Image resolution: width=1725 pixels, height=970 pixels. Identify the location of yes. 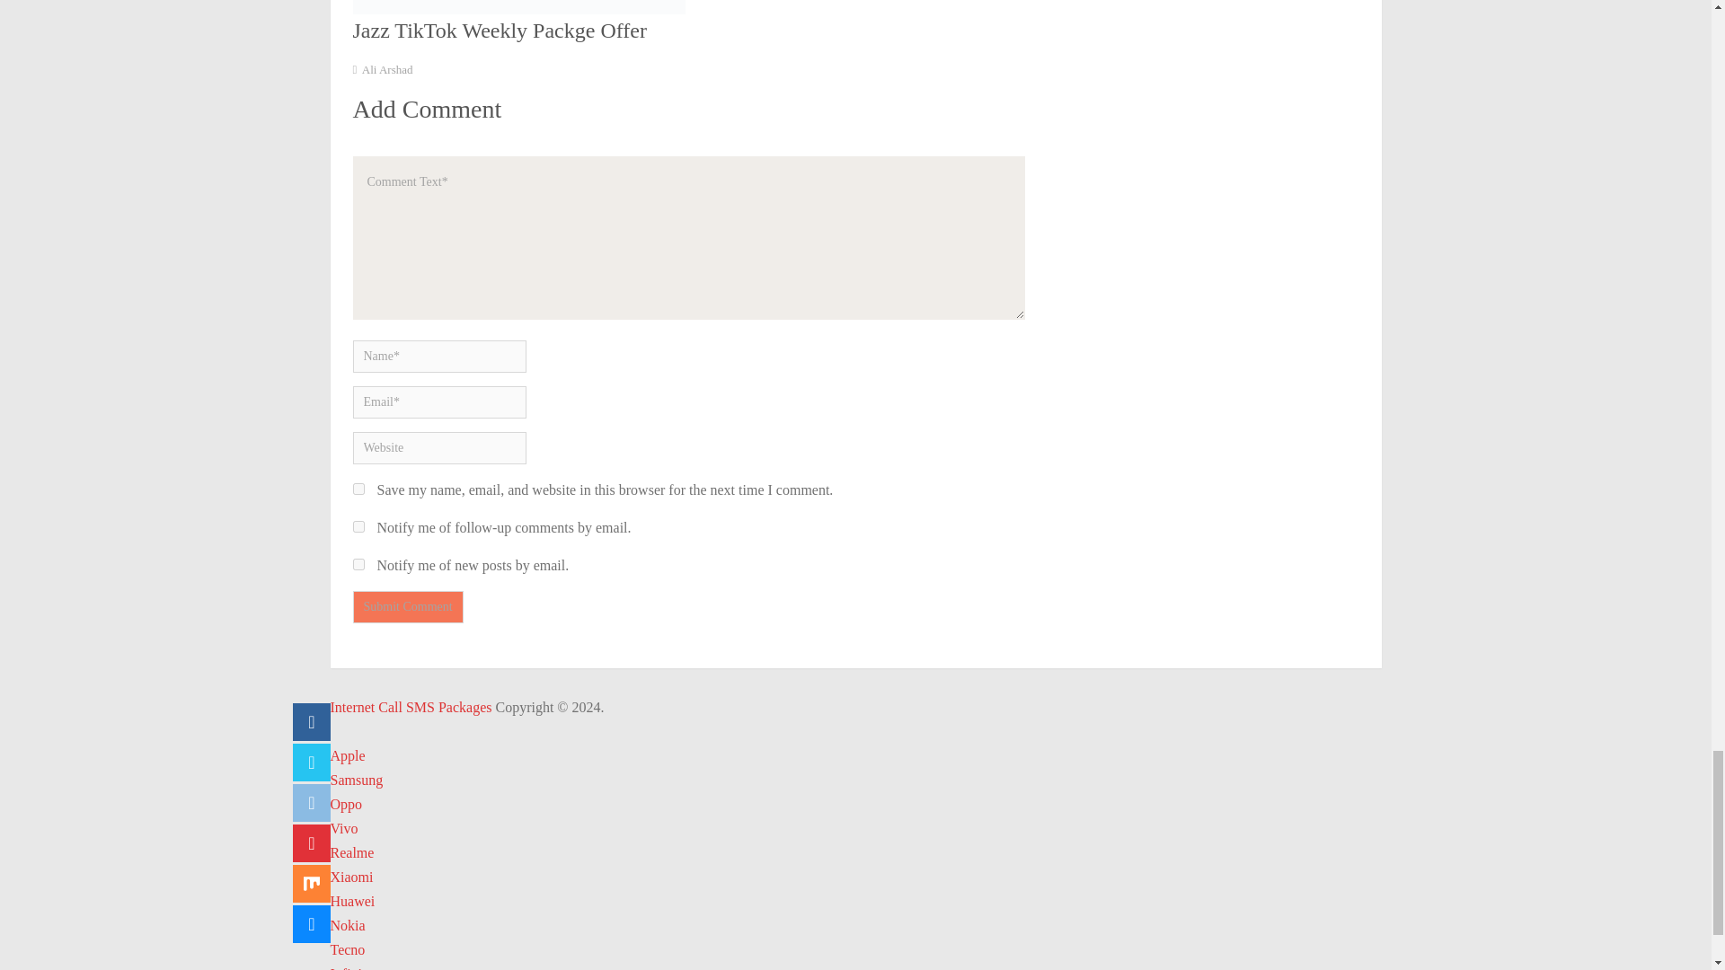
(358, 489).